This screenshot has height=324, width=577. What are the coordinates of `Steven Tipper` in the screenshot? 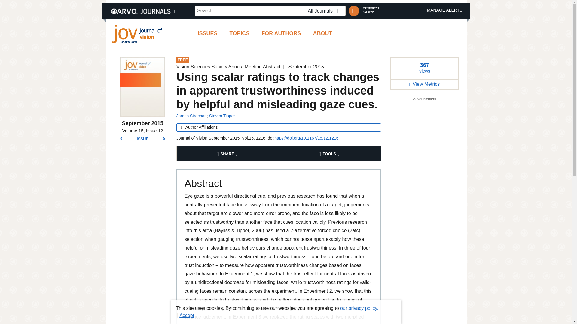 It's located at (325, 34).